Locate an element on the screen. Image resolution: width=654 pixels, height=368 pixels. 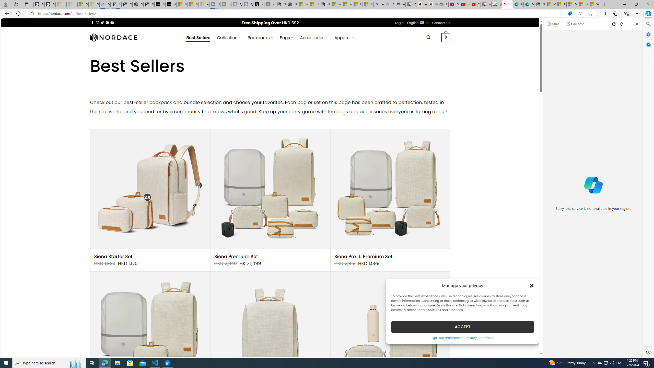
Side bar is located at coordinates (648, 188).